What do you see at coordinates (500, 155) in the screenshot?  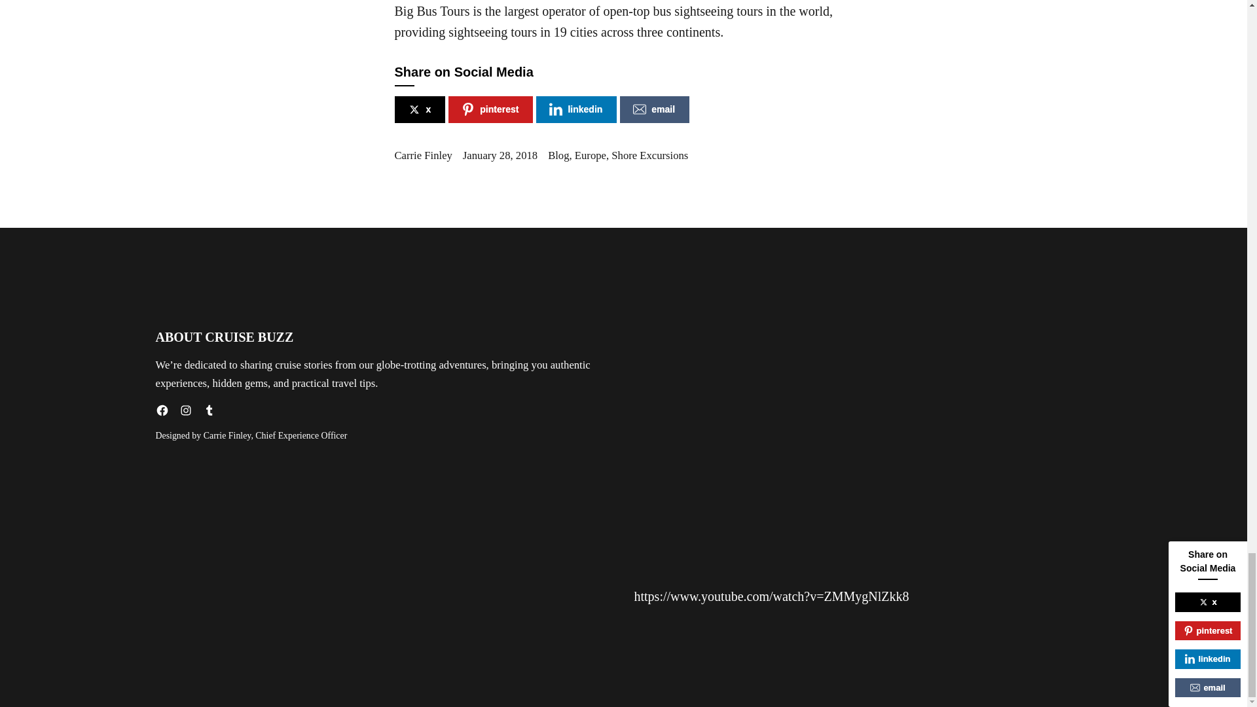 I see `January 28, 2018` at bounding box center [500, 155].